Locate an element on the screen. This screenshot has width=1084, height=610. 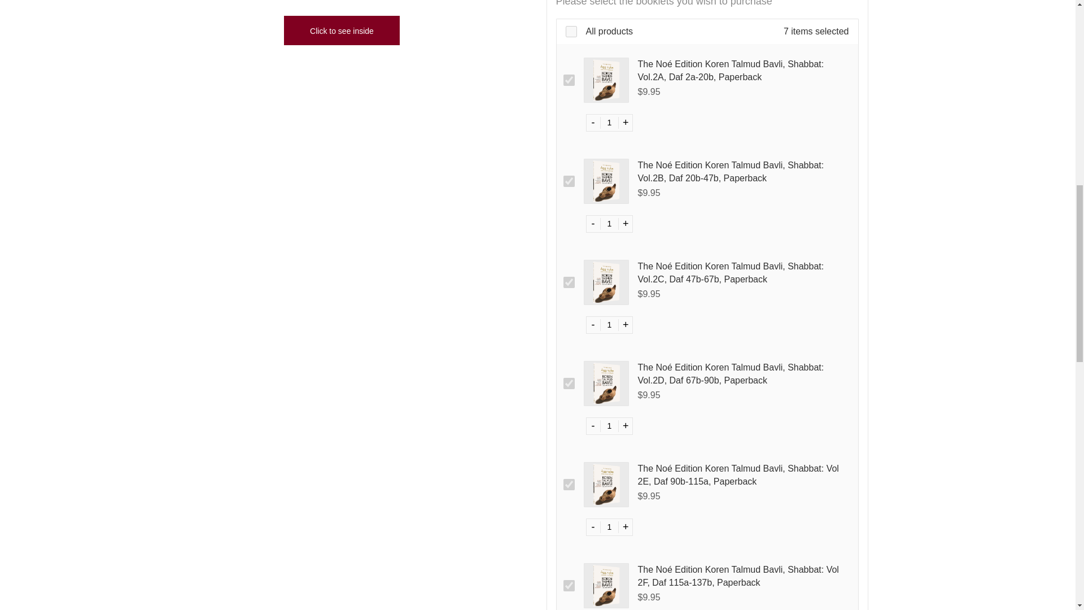
on is located at coordinates (571, 32).